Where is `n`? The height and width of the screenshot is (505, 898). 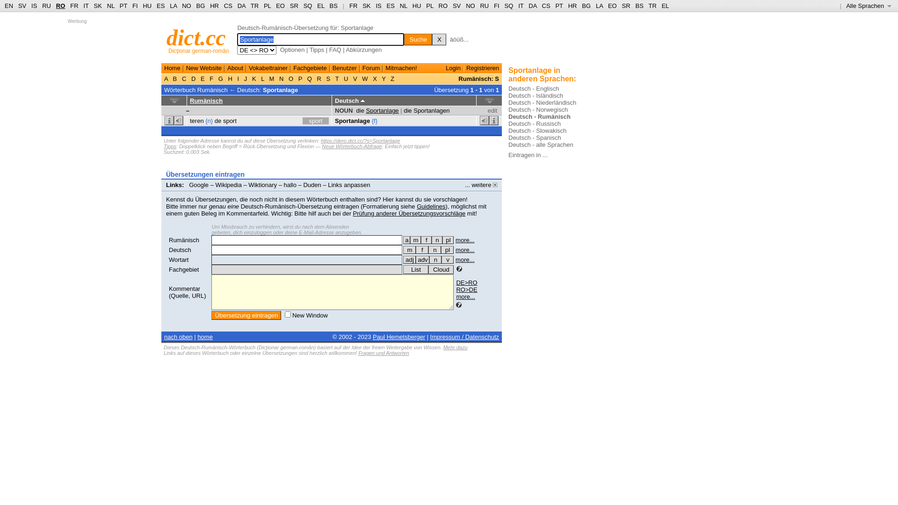 n is located at coordinates (437, 240).